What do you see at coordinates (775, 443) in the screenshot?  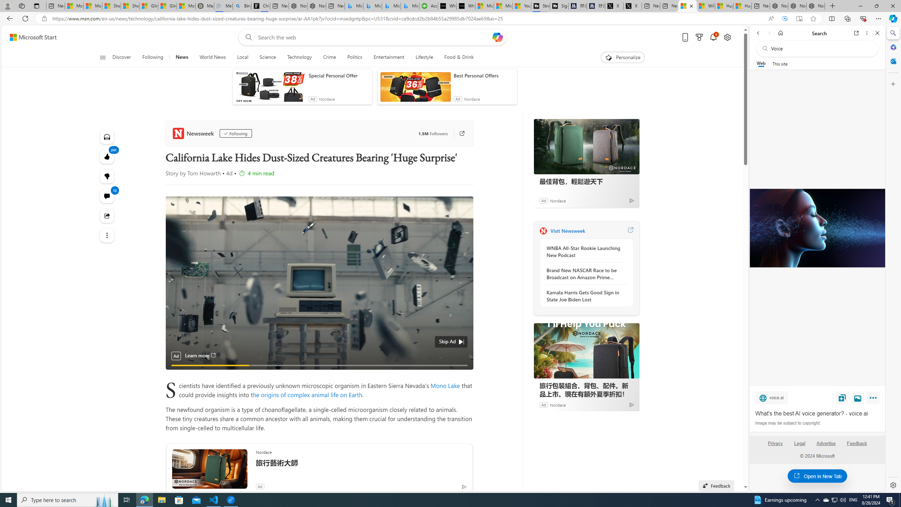 I see `Privacy` at bounding box center [775, 443].